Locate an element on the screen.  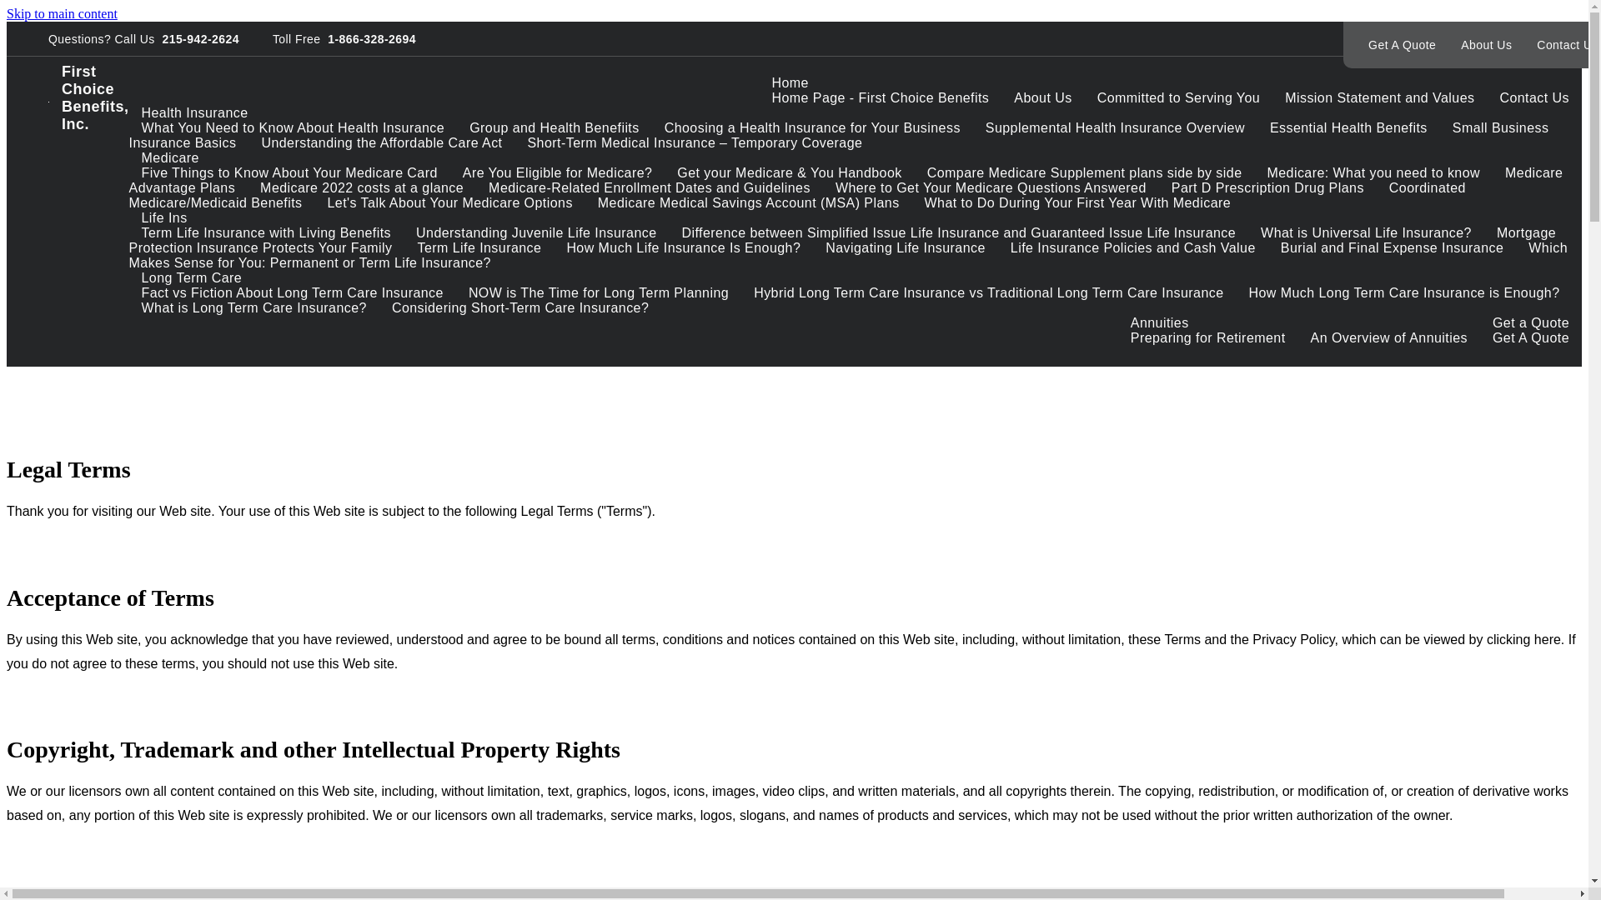
Which Makes Sense for You: Permanent or Term Life Insurance? is located at coordinates (849, 255).